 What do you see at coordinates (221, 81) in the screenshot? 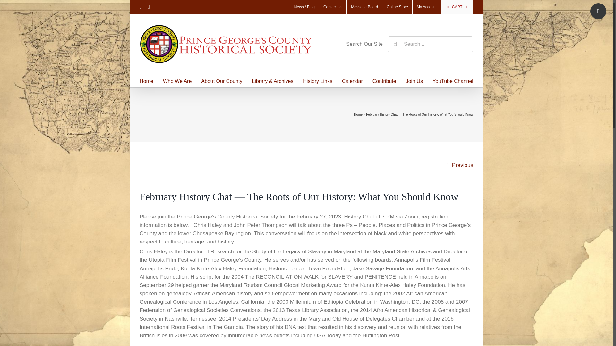
I see `About Our County` at bounding box center [221, 81].